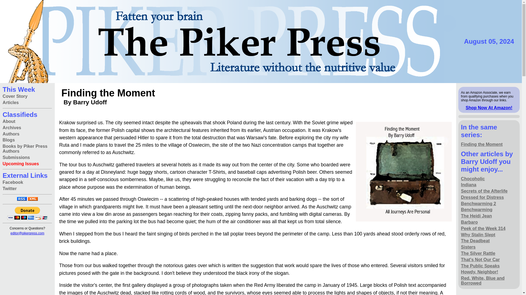 Image resolution: width=526 pixels, height=295 pixels. What do you see at coordinates (13, 182) in the screenshot?
I see `Facebook` at bounding box center [13, 182].